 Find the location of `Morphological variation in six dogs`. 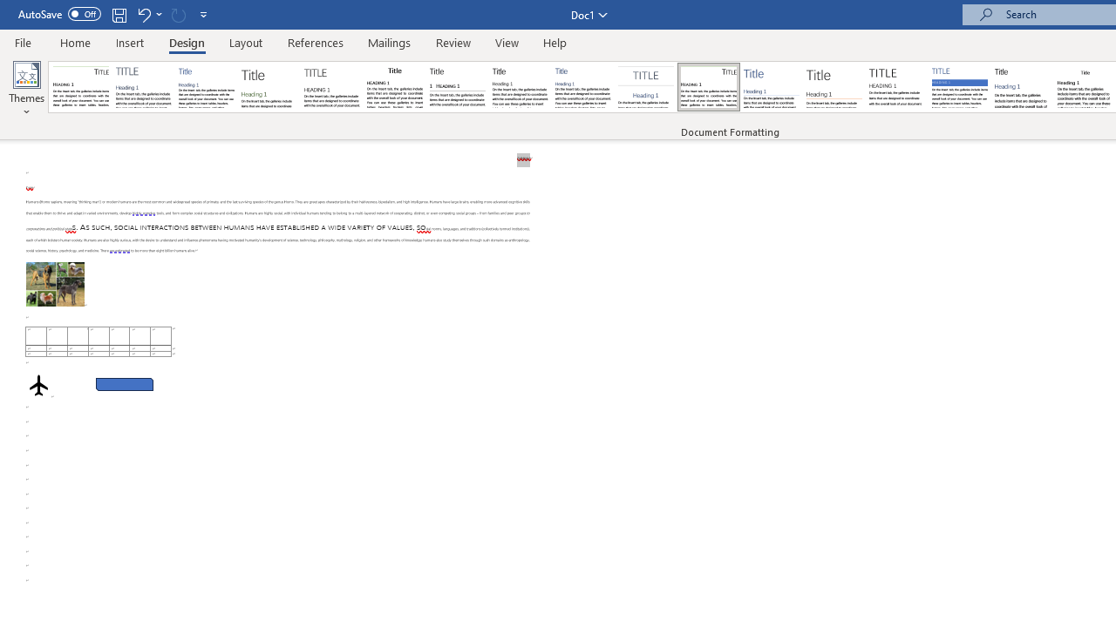

Morphological variation in six dogs is located at coordinates (55, 284).